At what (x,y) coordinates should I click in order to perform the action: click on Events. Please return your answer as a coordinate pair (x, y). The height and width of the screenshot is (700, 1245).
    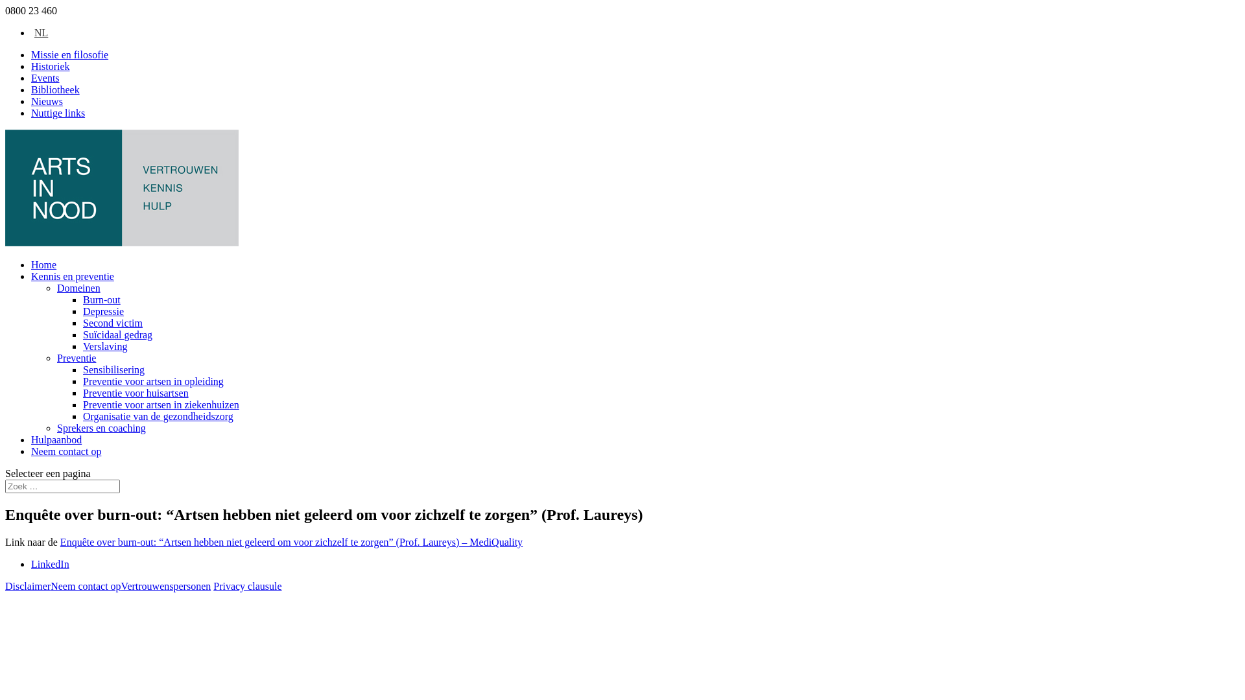
    Looking at the image, I should click on (45, 78).